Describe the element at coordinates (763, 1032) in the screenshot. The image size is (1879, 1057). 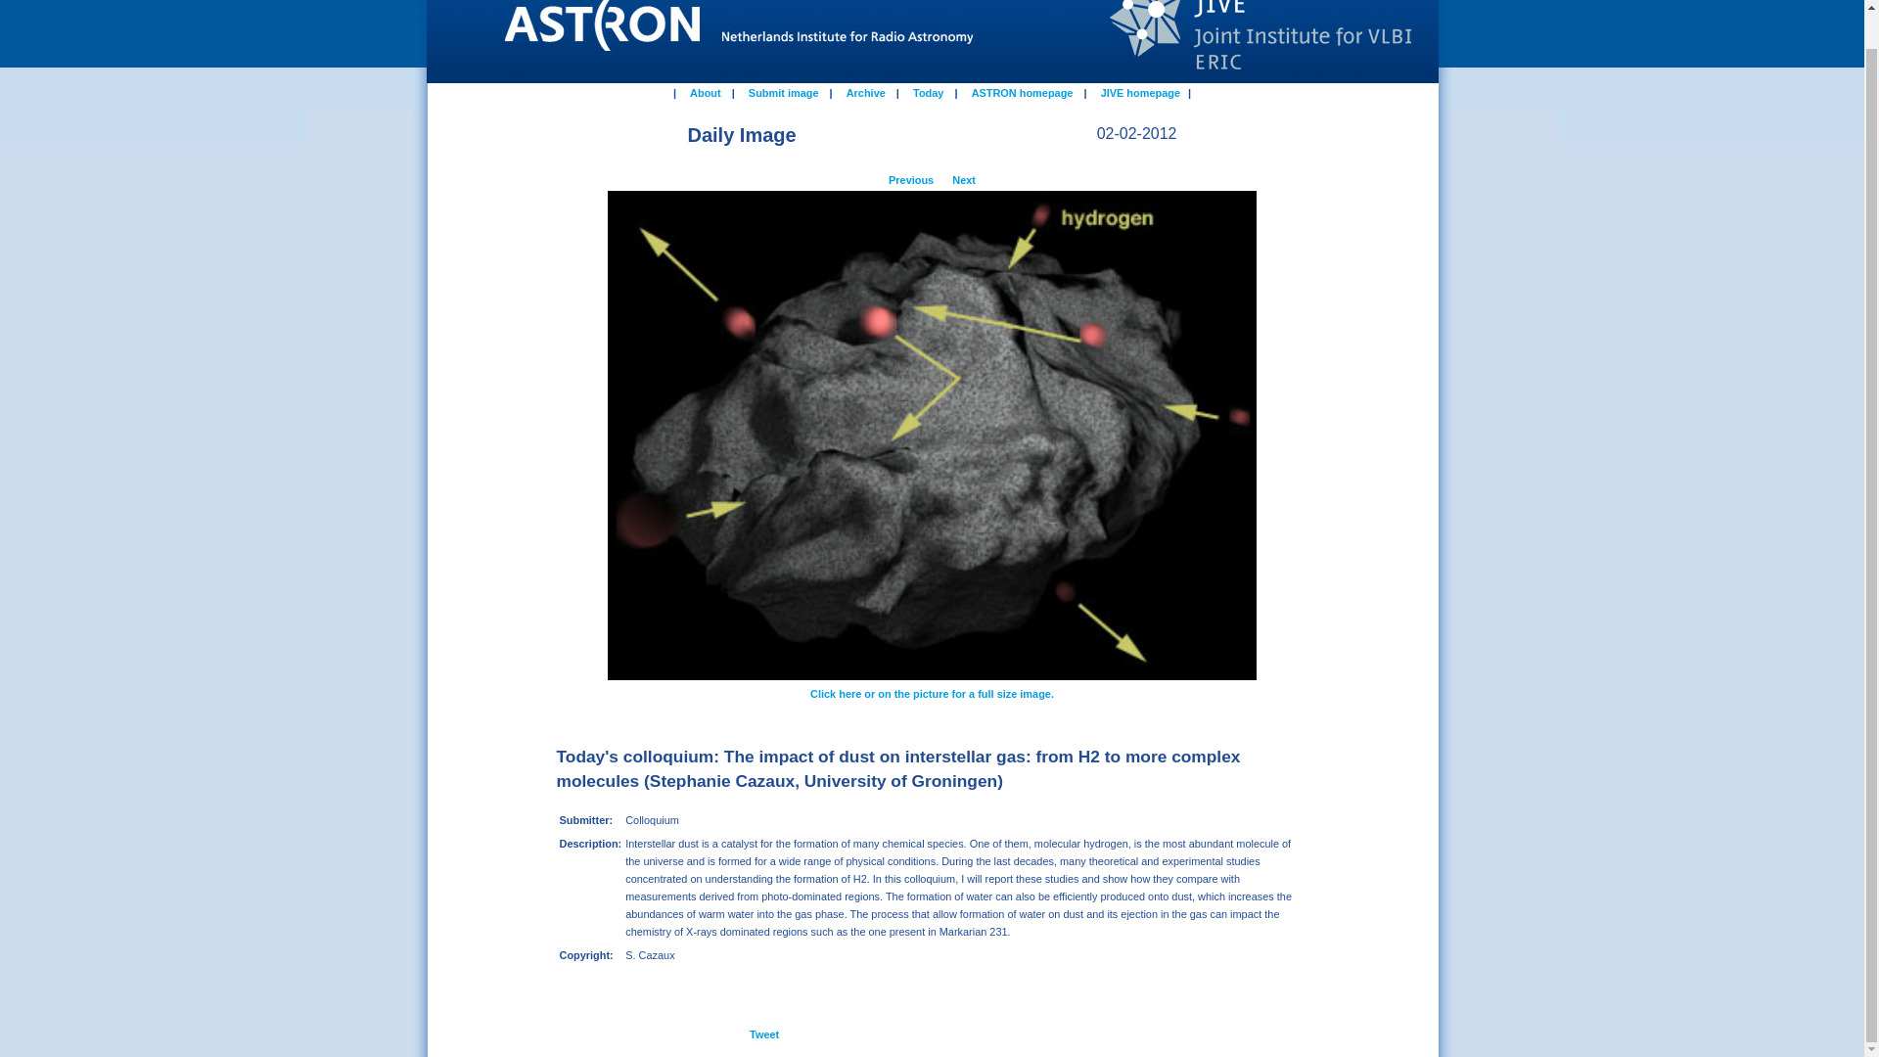
I see `Tweet` at that location.